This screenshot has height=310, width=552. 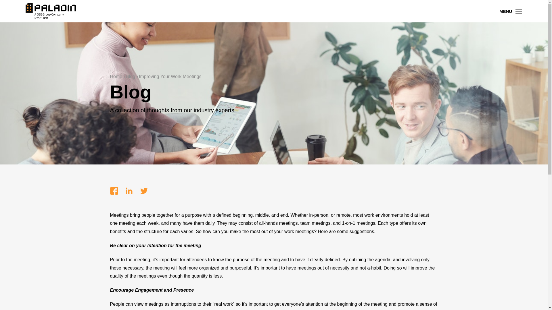 What do you see at coordinates (129, 76) in the screenshot?
I see `Blog` at bounding box center [129, 76].